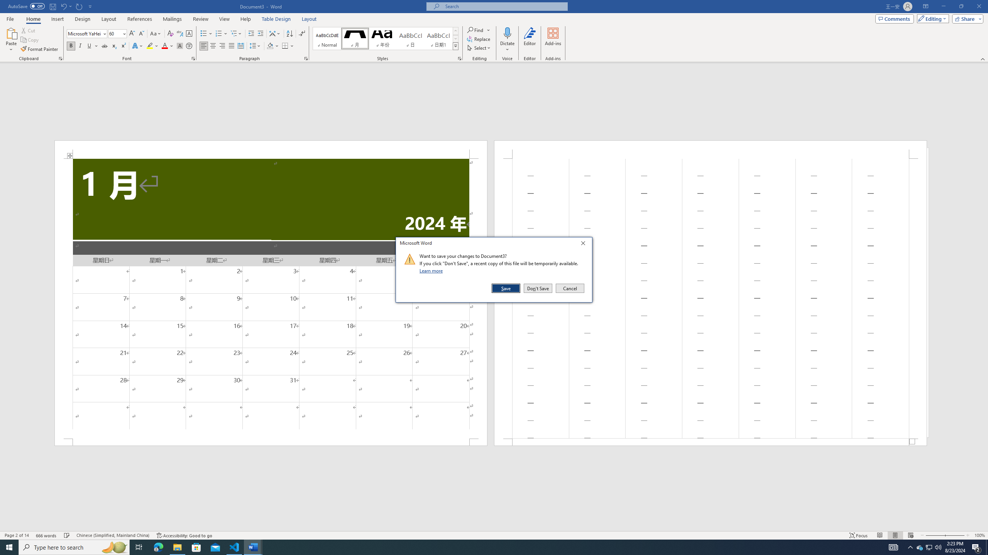 This screenshot has width=988, height=555. I want to click on Microsoft search, so click(504, 6).